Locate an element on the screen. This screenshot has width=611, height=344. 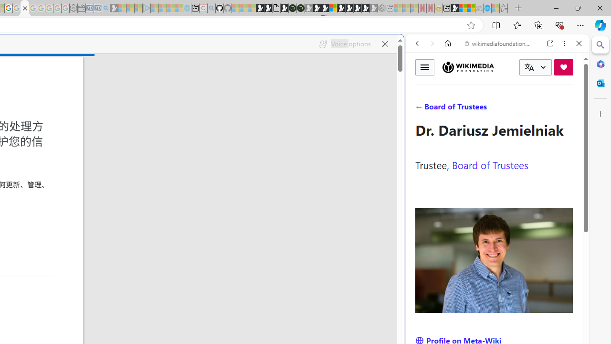
Sign in to your account is located at coordinates (333, 9).